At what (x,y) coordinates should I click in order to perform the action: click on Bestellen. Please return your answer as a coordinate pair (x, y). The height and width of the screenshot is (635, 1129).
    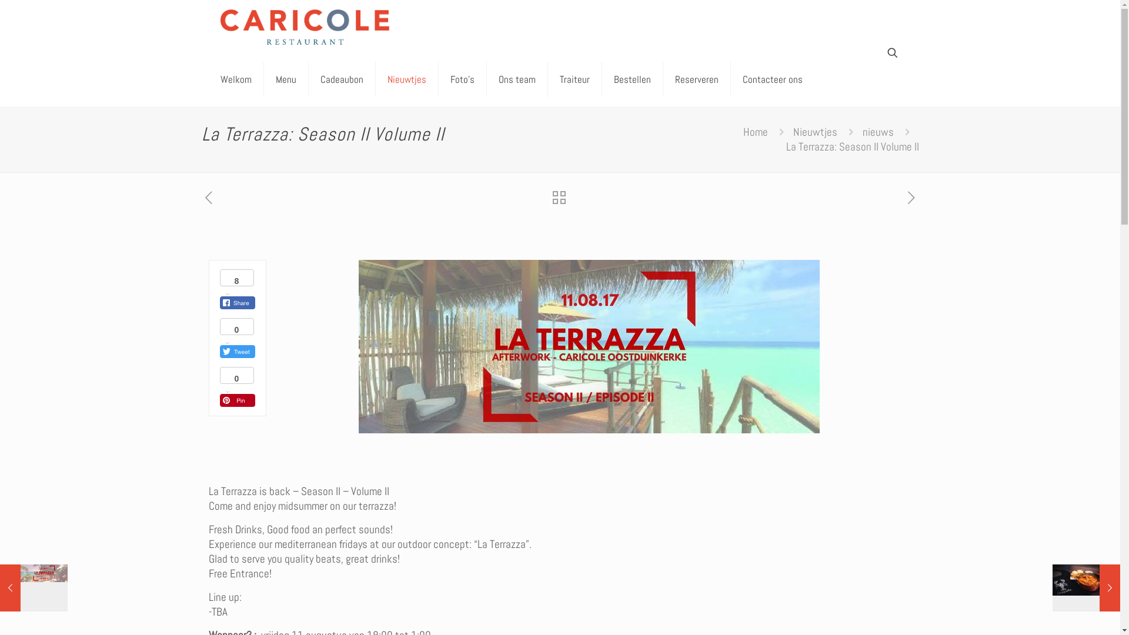
    Looking at the image, I should click on (633, 79).